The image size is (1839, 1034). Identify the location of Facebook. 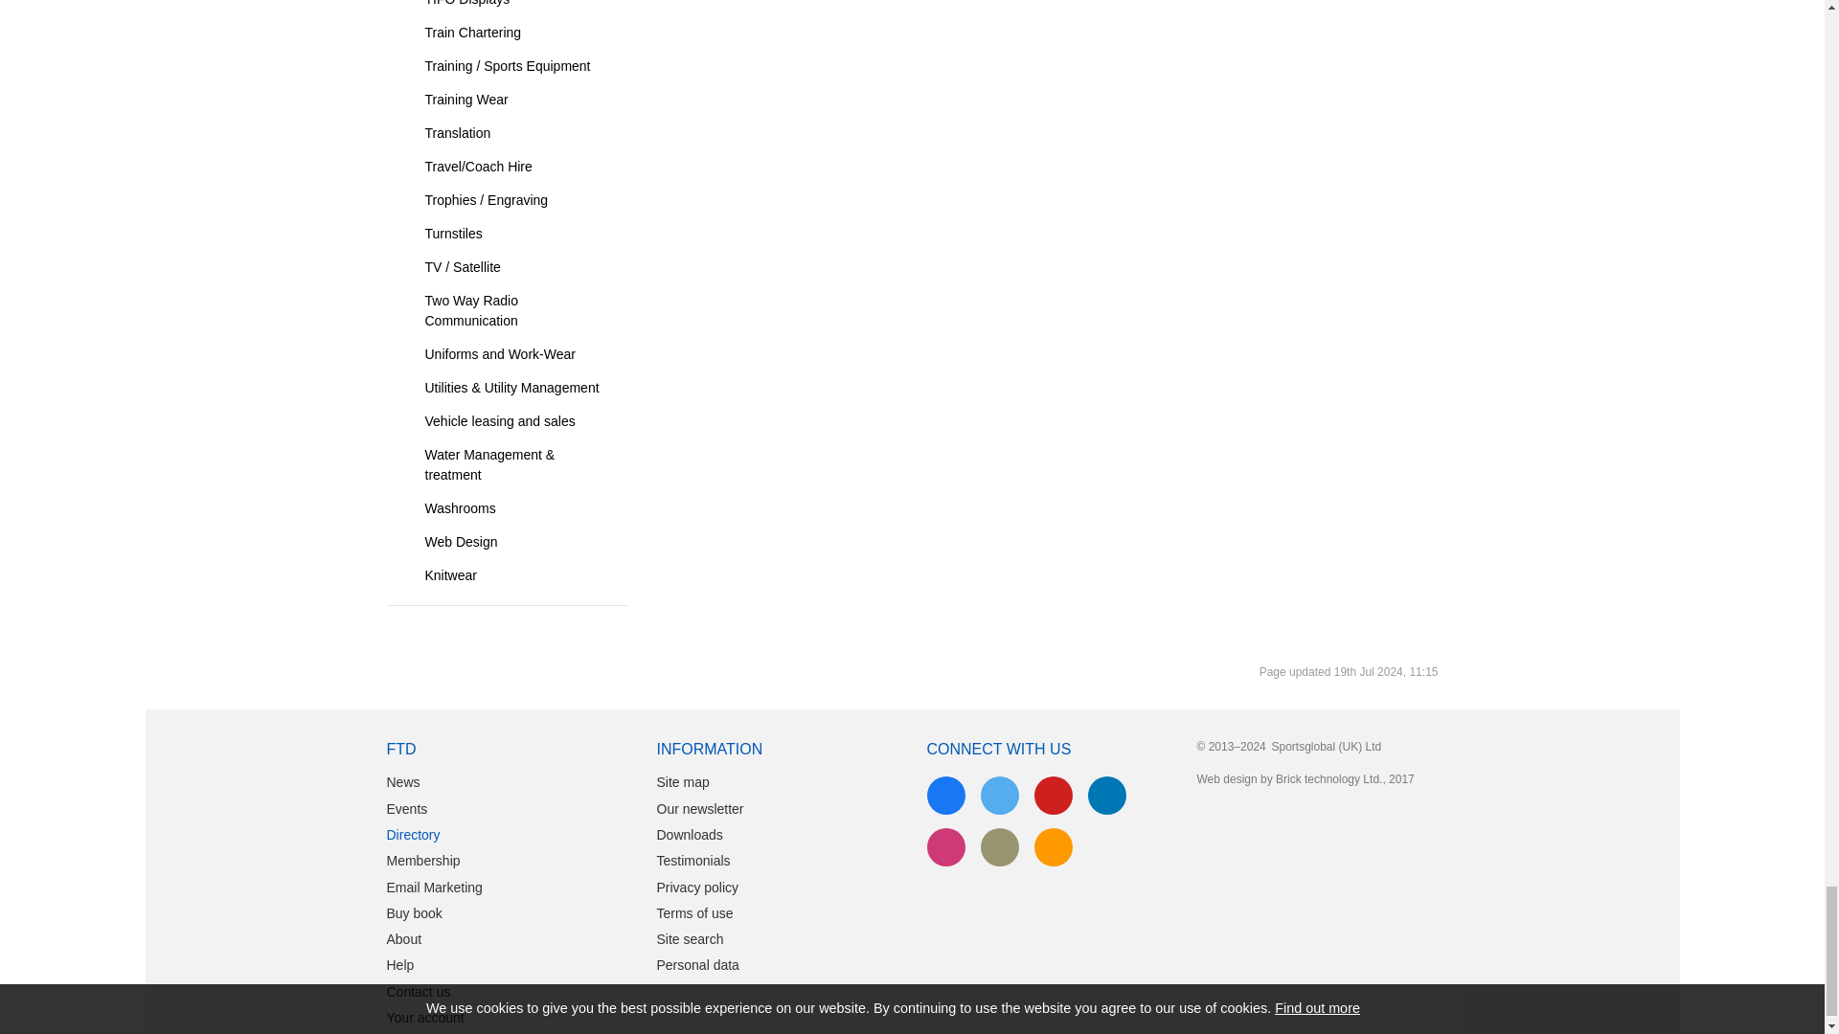
(946, 796).